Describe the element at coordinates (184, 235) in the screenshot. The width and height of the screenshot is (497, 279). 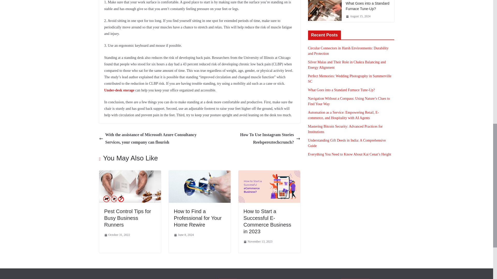
I see `2:47 pm` at that location.